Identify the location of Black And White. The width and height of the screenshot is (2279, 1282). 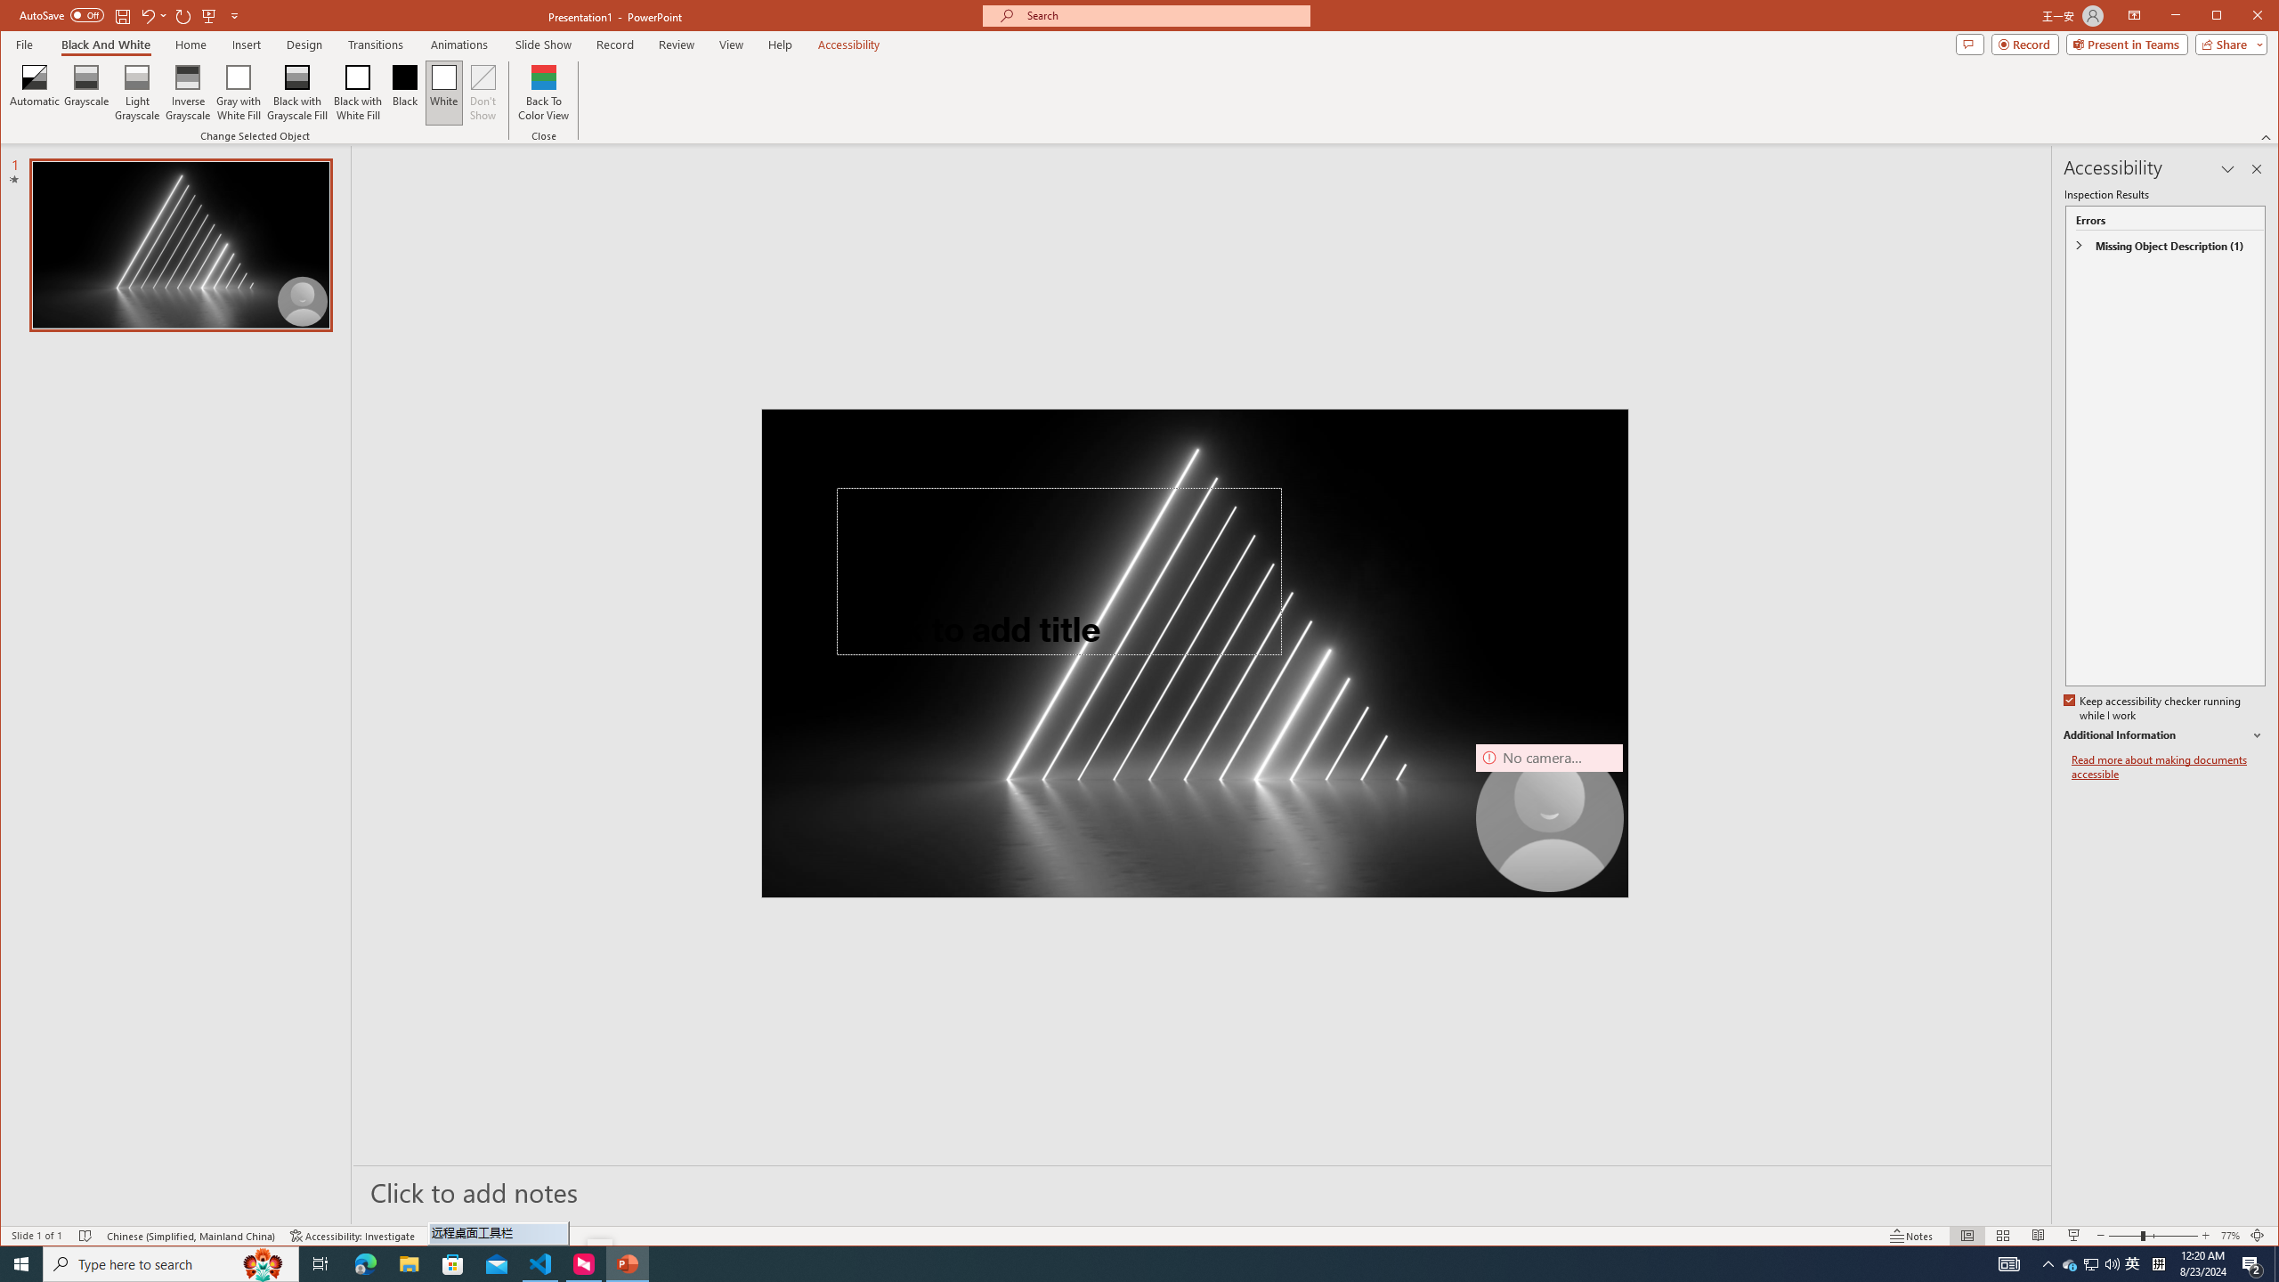
(2071, 1264).